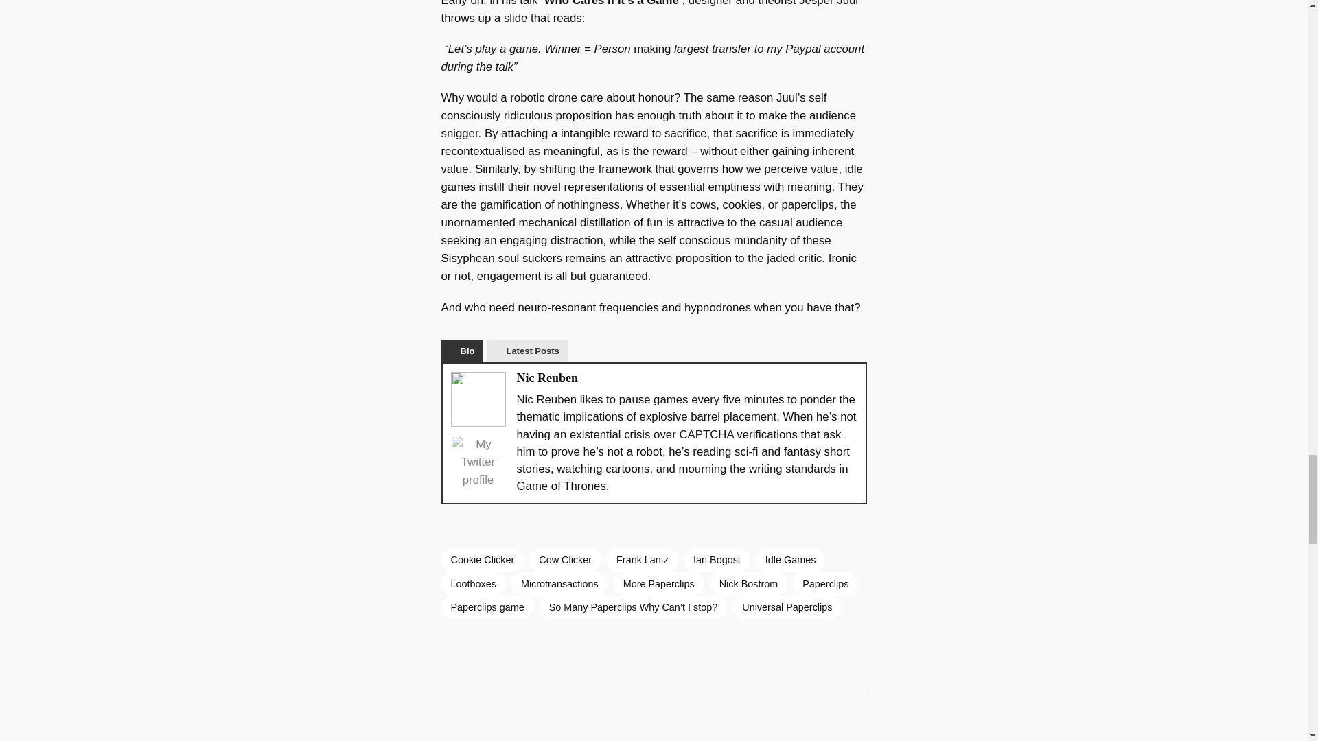 The image size is (1318, 741). What do you see at coordinates (529, 3) in the screenshot?
I see `talk` at bounding box center [529, 3].